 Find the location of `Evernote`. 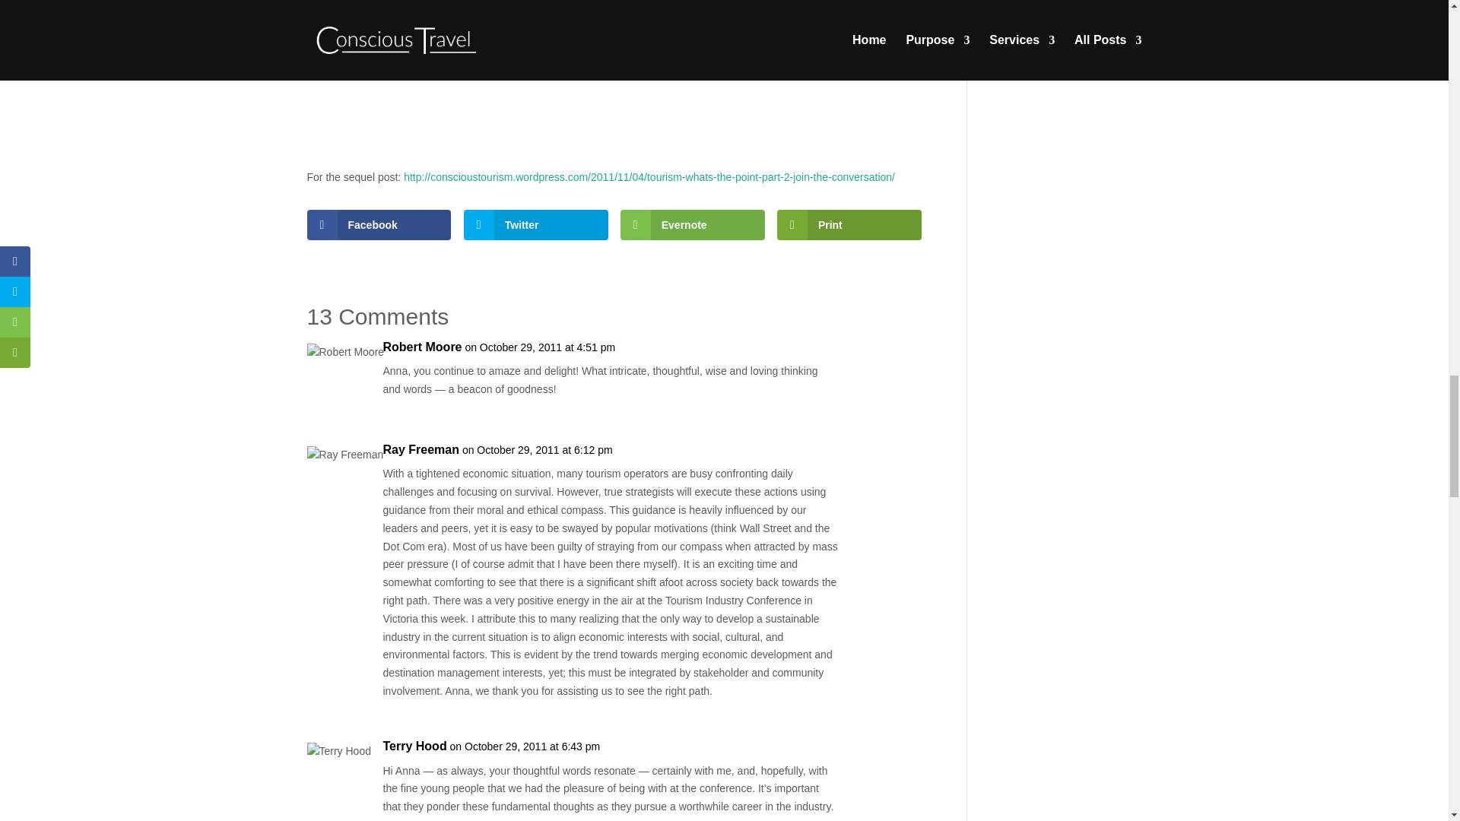

Evernote is located at coordinates (693, 225).